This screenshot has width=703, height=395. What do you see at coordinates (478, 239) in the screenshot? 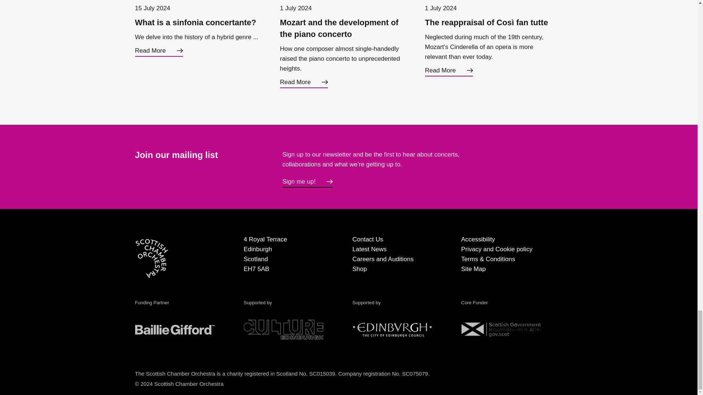
I see `Accessibility` at bounding box center [478, 239].